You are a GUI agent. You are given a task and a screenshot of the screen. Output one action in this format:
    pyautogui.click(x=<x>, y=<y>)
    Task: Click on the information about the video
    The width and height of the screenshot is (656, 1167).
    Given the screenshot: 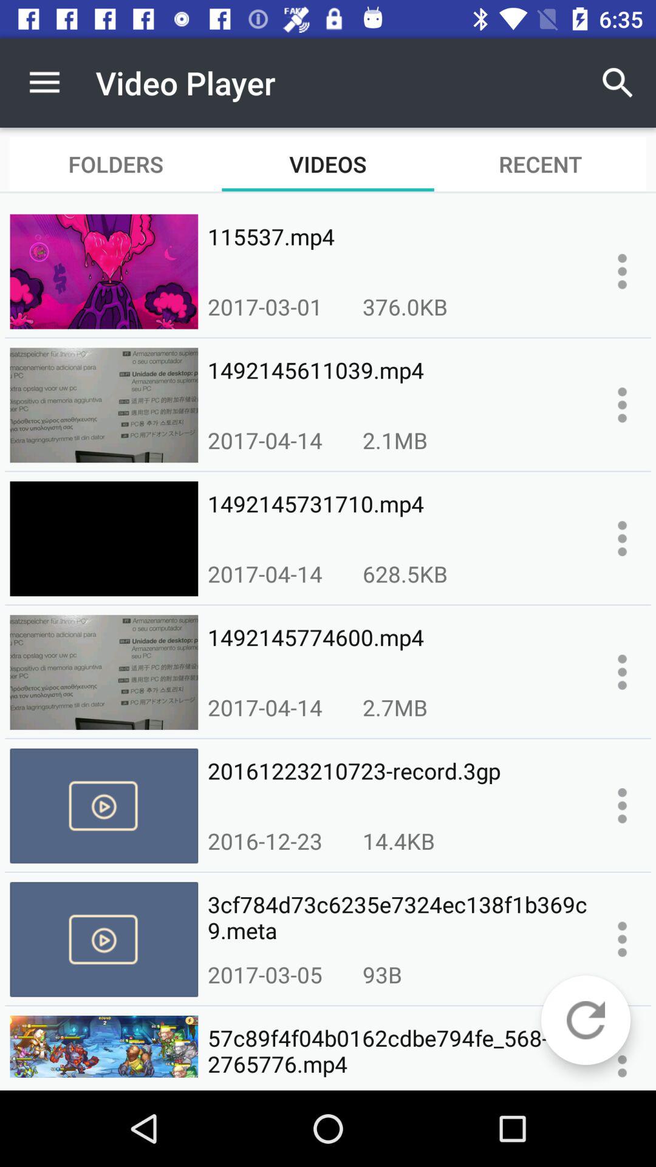 What is the action you would take?
    pyautogui.click(x=622, y=1060)
    